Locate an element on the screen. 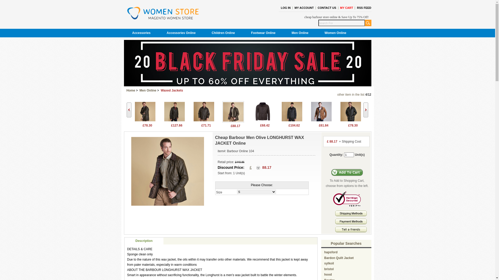  Accessories is located at coordinates (141, 33).